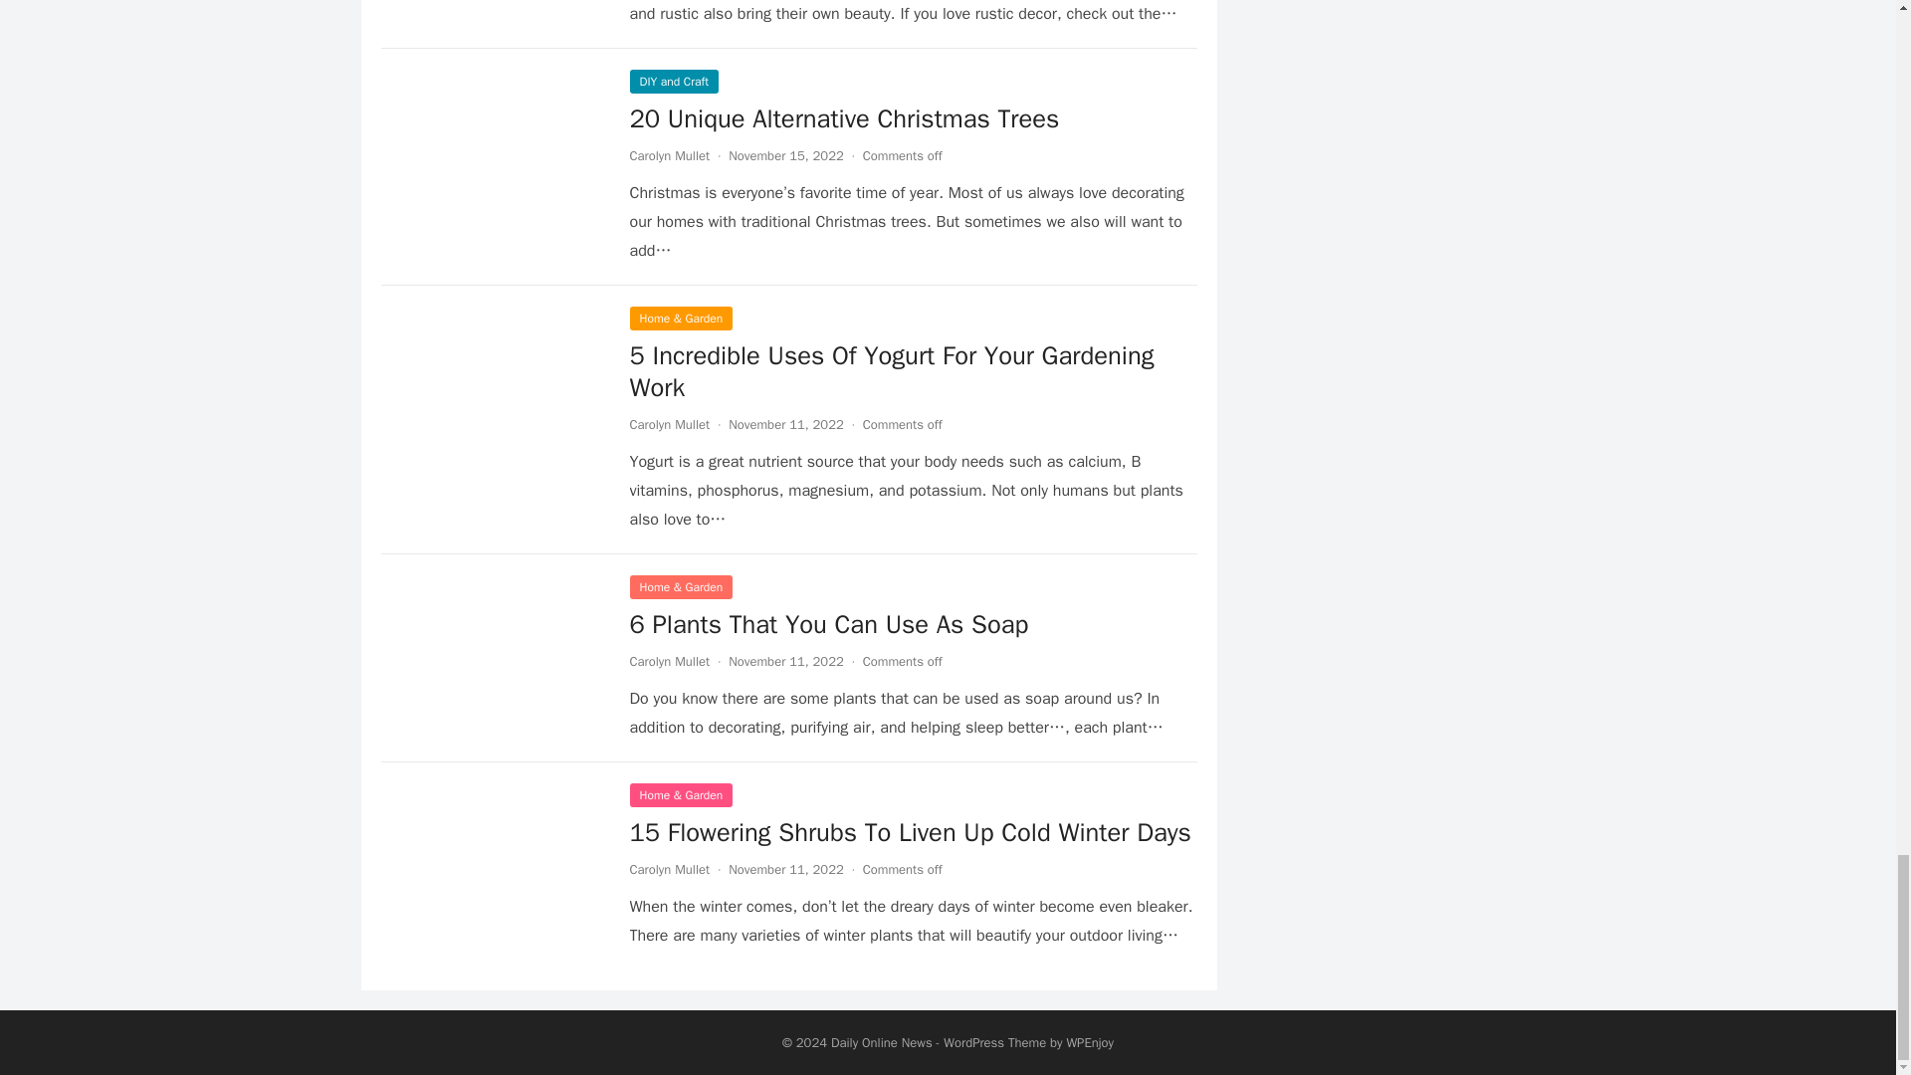 The height and width of the screenshot is (1075, 1911). Describe the element at coordinates (669, 424) in the screenshot. I see `Posts by Carolyn Mullet` at that location.